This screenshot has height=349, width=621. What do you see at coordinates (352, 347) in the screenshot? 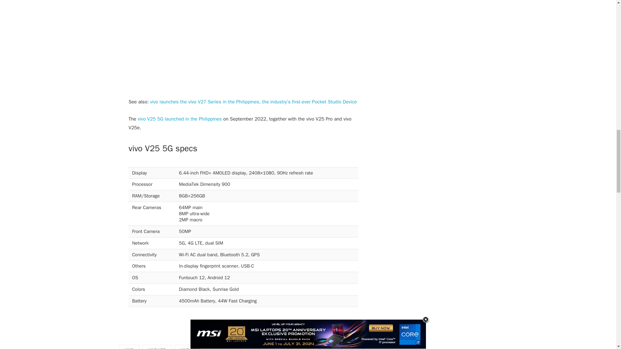
I see `LinkedIn` at bounding box center [352, 347].